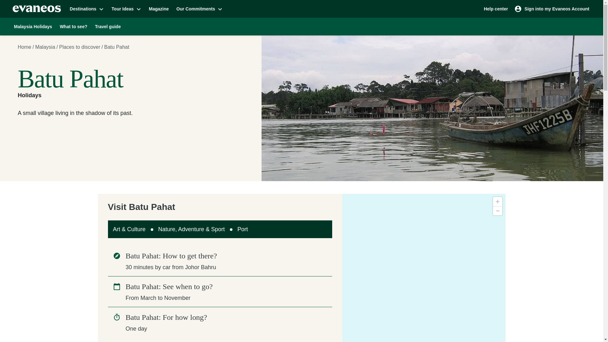 The height and width of the screenshot is (342, 608). Describe the element at coordinates (552, 9) in the screenshot. I see `Sign into my Evaneos Account` at that location.